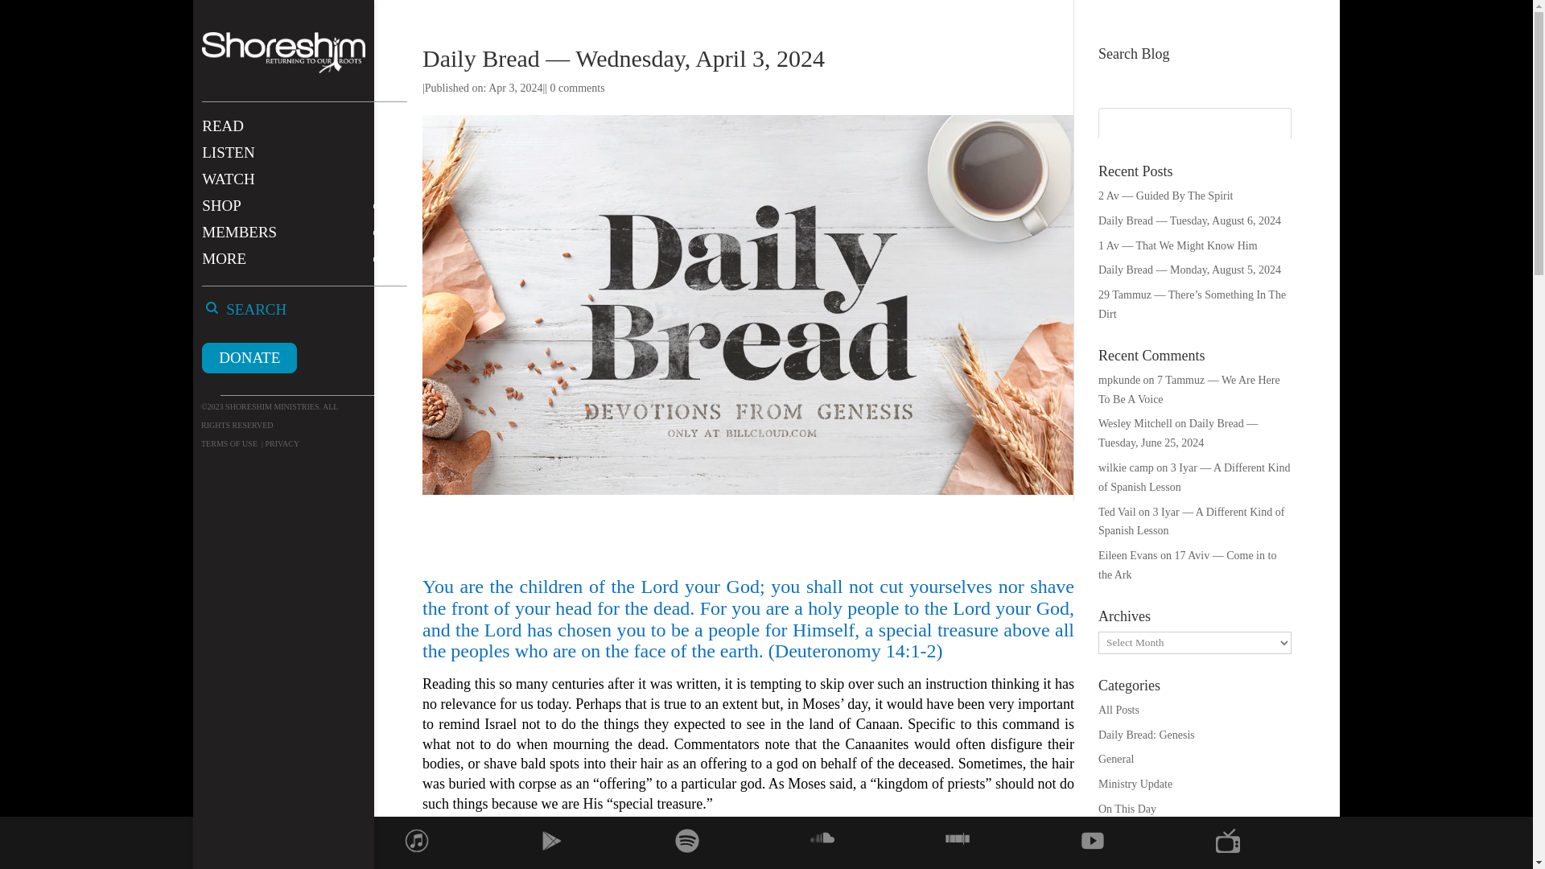 The width and height of the screenshot is (1545, 869). What do you see at coordinates (299, 187) in the screenshot?
I see `WATCH` at bounding box center [299, 187].